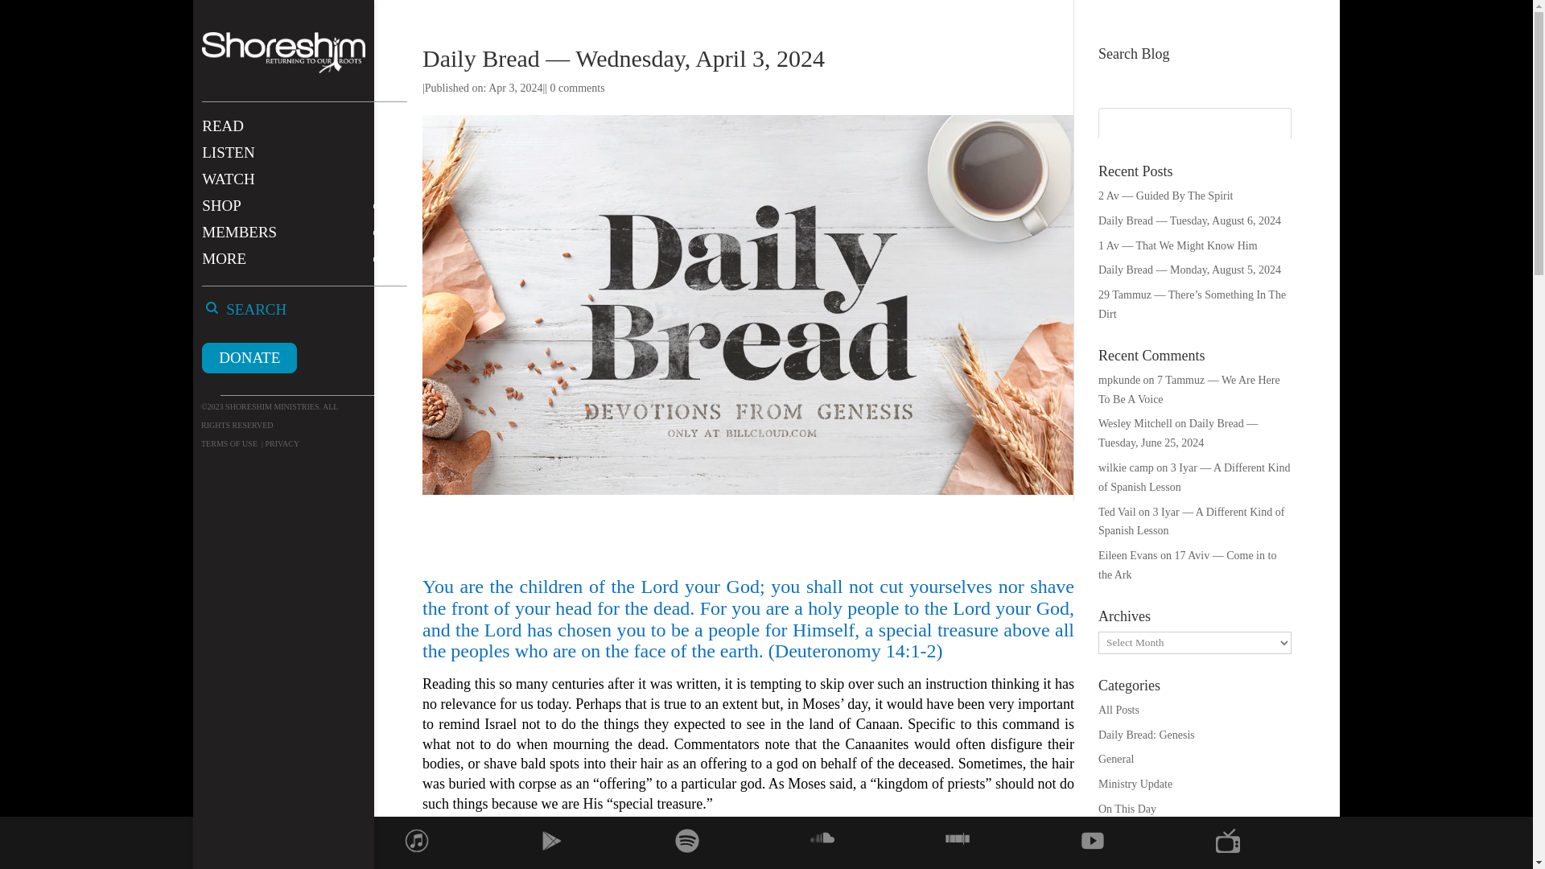 The width and height of the screenshot is (1545, 869). What do you see at coordinates (299, 187) in the screenshot?
I see `WATCH` at bounding box center [299, 187].